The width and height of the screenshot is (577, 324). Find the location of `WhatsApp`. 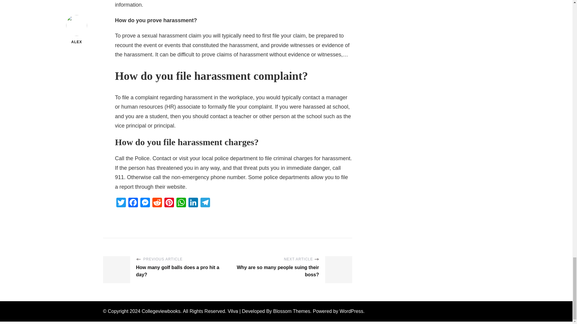

WhatsApp is located at coordinates (181, 203).